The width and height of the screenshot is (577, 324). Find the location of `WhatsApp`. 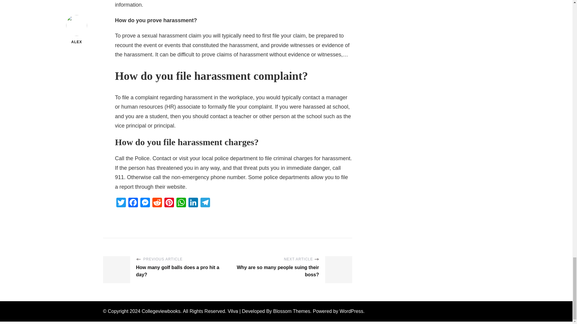

WhatsApp is located at coordinates (181, 203).